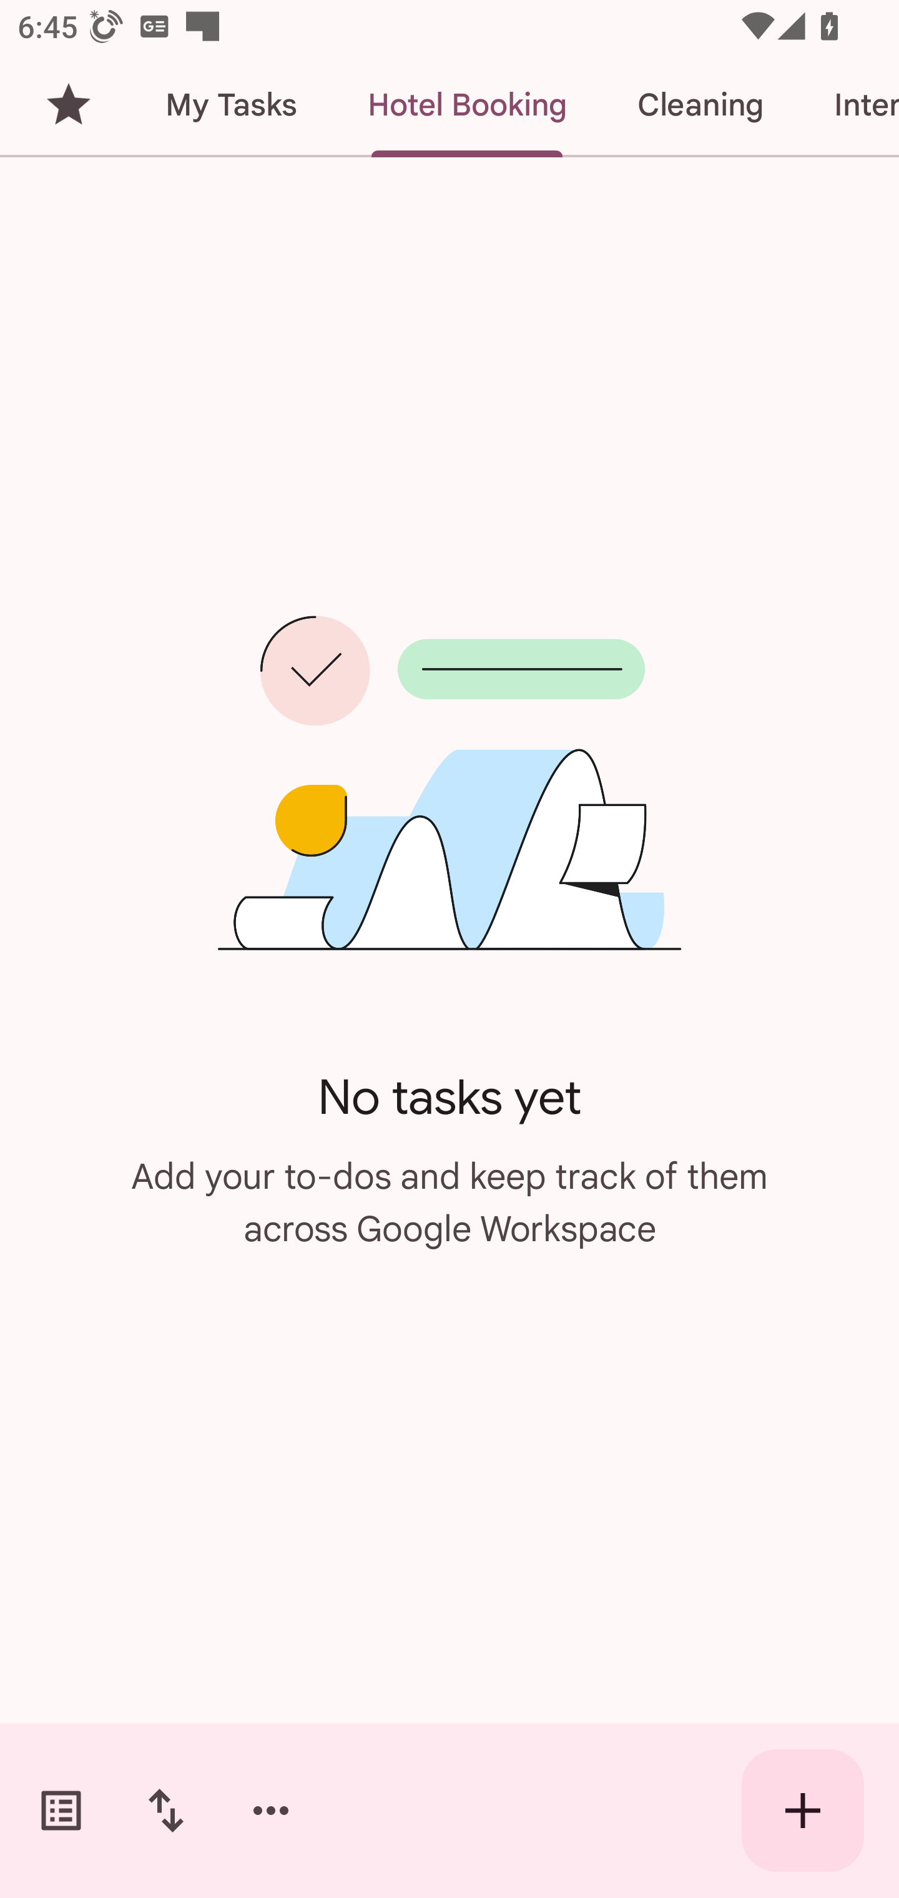  I want to click on Starred, so click(68, 105).